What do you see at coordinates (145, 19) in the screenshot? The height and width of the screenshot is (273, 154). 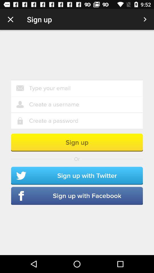 I see `turn off the icon to the right of the sign up icon` at bounding box center [145, 19].